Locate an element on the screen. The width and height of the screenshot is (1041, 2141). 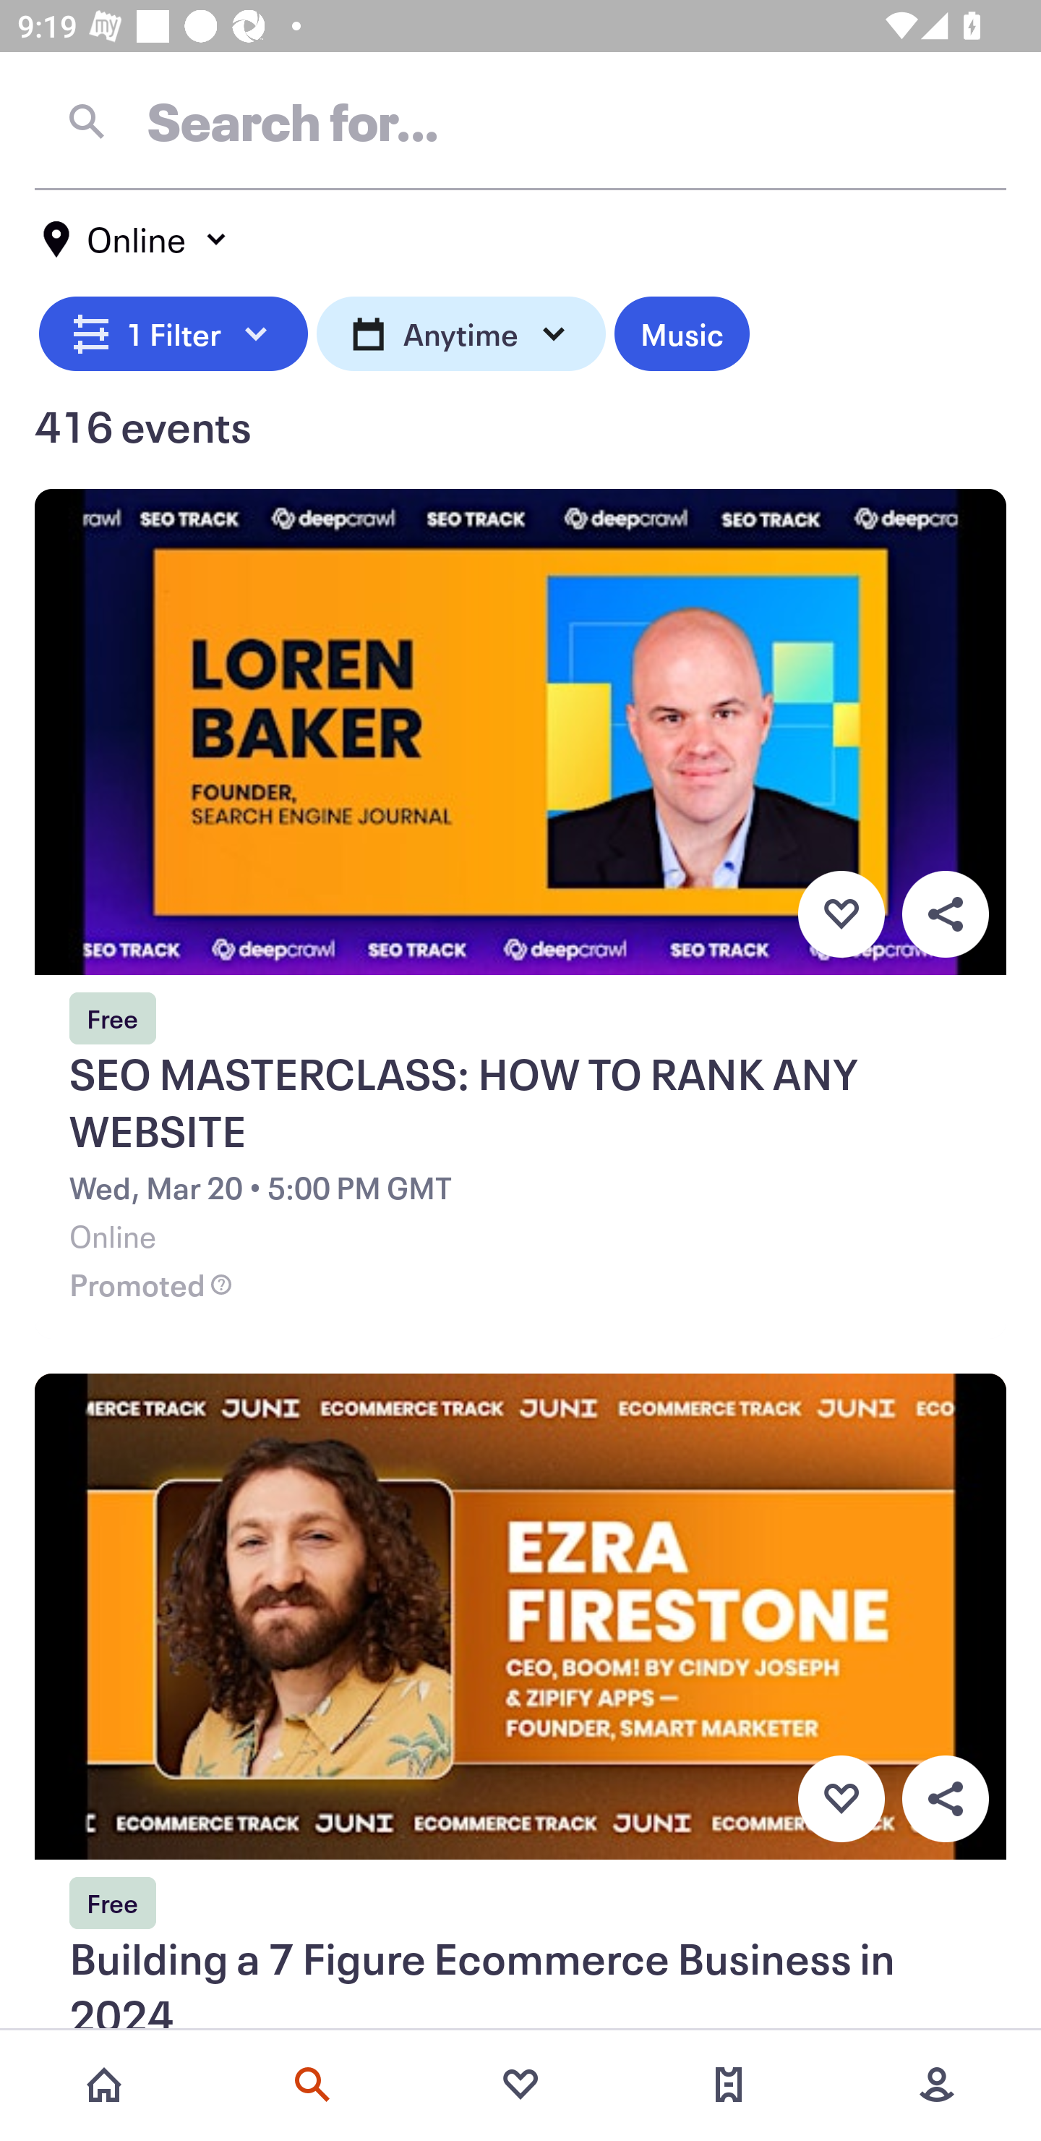
Search for… is located at coordinates (520, 121).